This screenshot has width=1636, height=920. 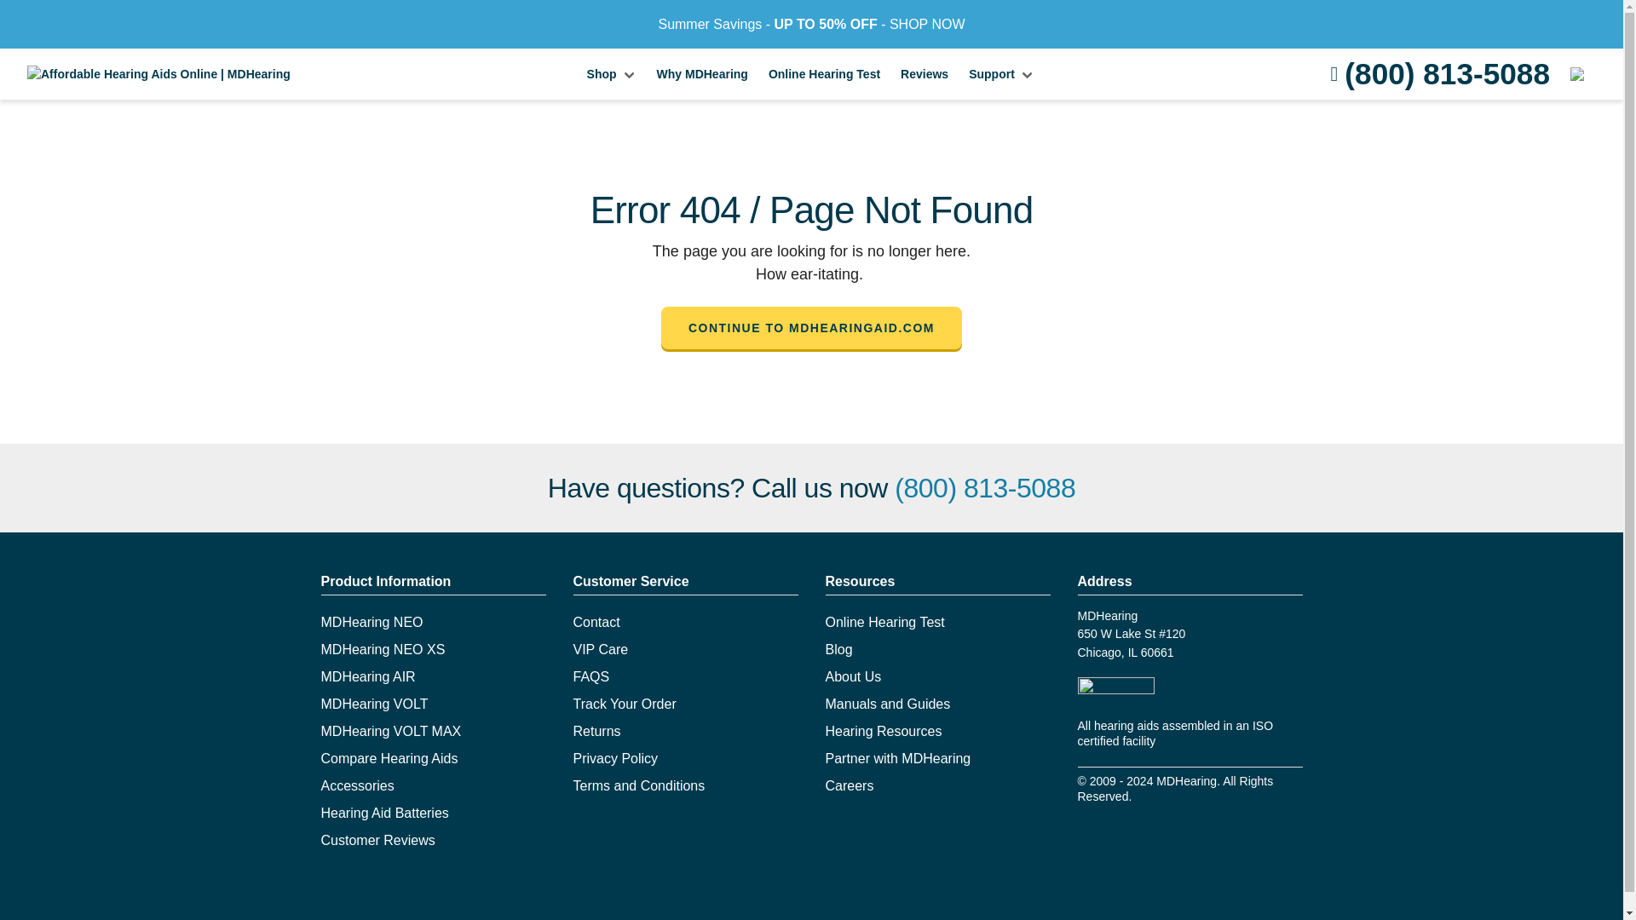 I want to click on Terms and Conditions, so click(x=639, y=785).